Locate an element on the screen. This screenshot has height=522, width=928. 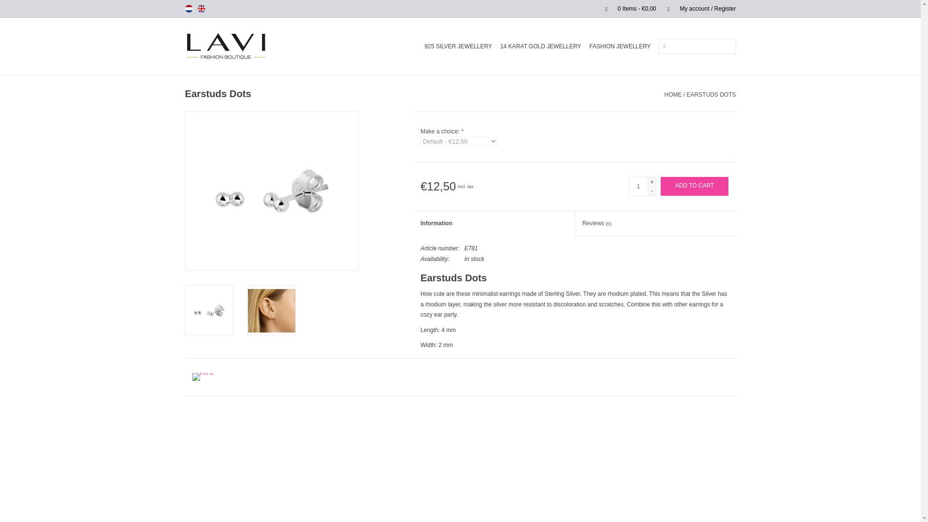
925 Silver Jewellery is located at coordinates (458, 46).